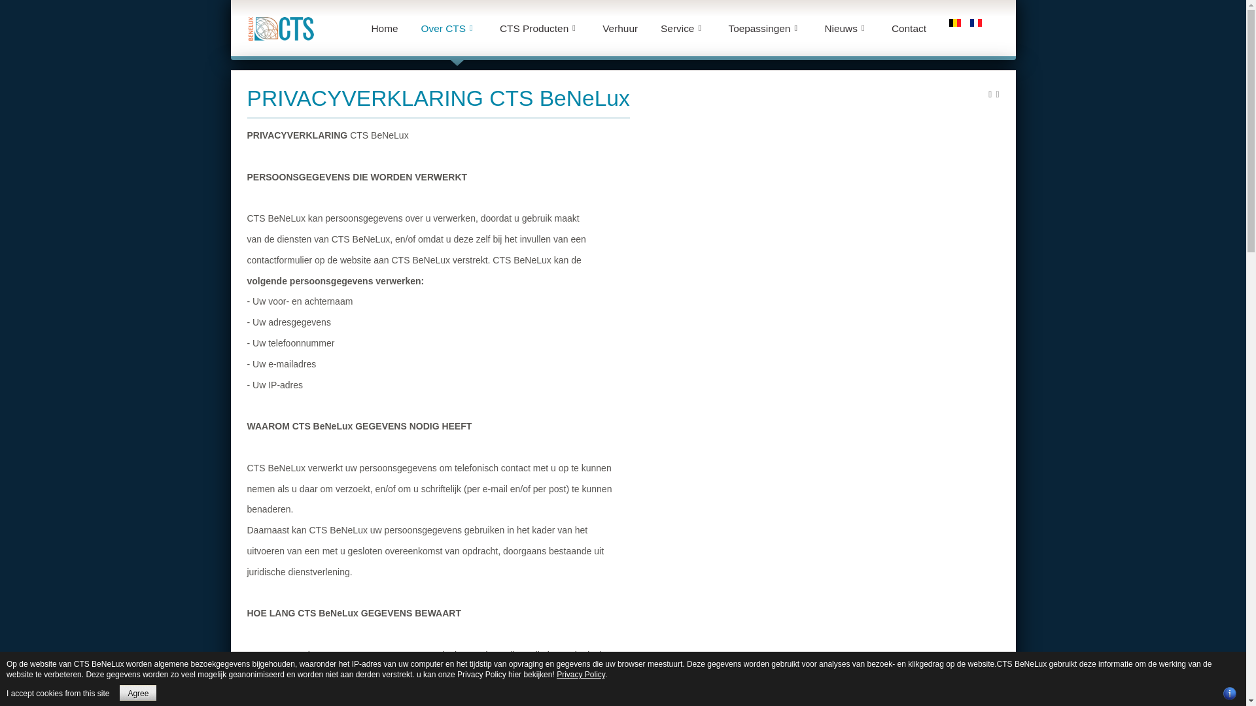  I want to click on Toepassingen, so click(765, 28).